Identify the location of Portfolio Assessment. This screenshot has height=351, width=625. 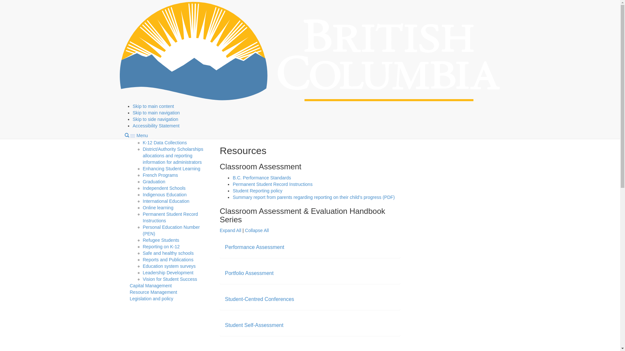
(249, 273).